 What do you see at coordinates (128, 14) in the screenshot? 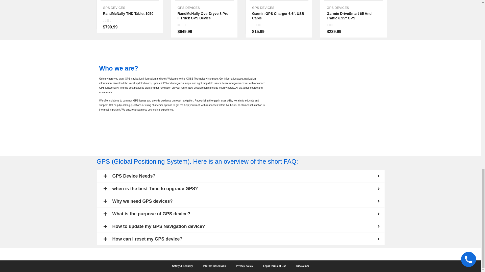
I see `RandMcNally TND Tablet 1050` at bounding box center [128, 14].